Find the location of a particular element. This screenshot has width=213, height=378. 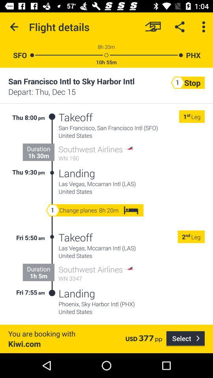

press the icon above the fri 7:55 is located at coordinates (39, 276).